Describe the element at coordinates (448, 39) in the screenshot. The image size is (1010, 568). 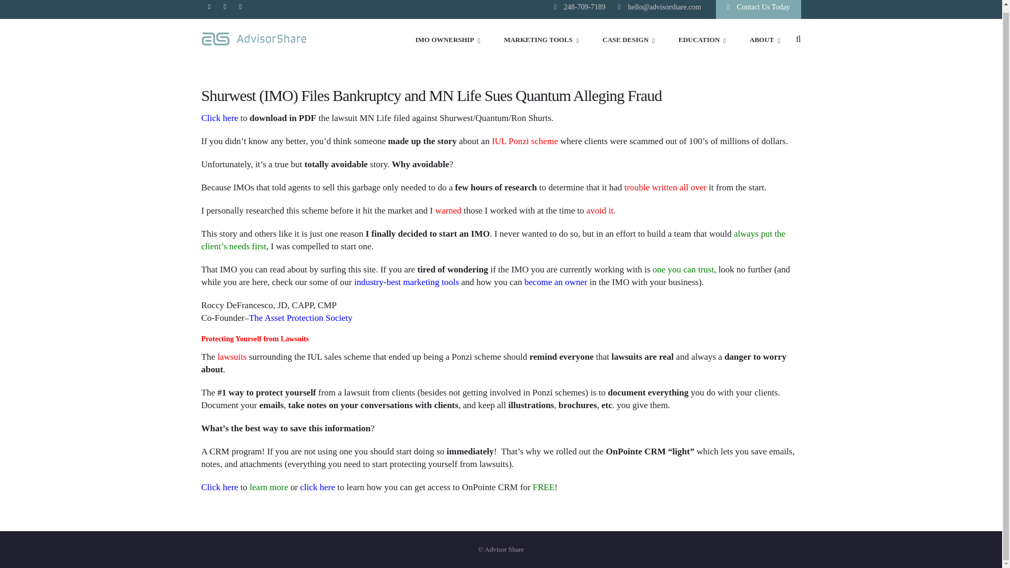
I see `IMO OWNERSHIP` at that location.